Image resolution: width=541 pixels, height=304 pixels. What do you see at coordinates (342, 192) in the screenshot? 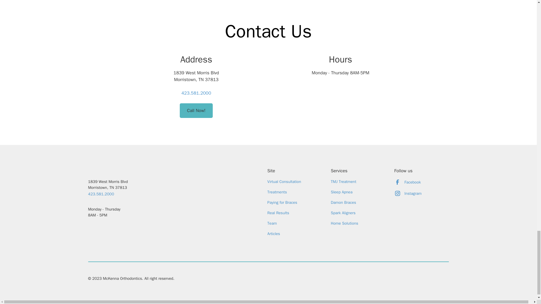
I see `Sleep Apnea` at bounding box center [342, 192].